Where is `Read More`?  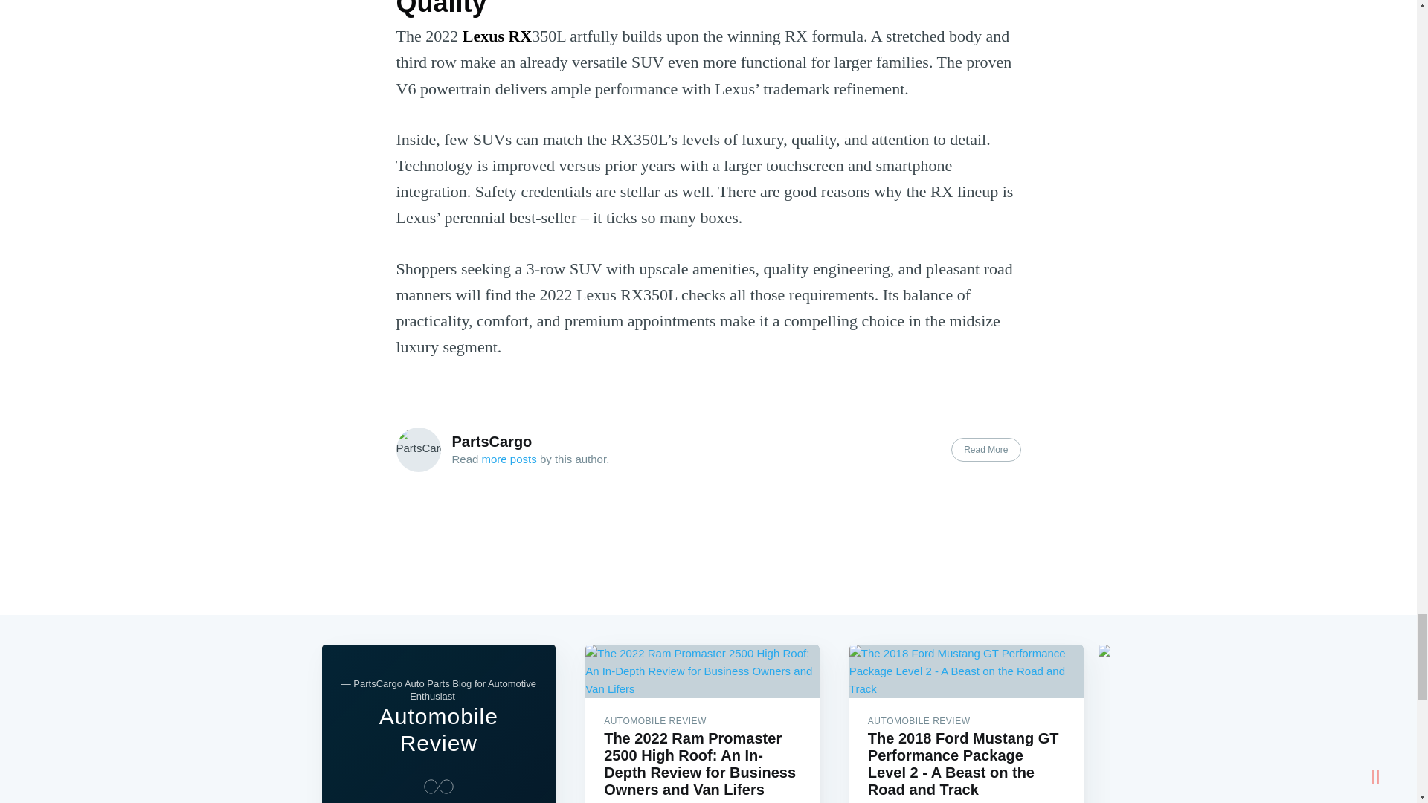
Read More is located at coordinates (985, 449).